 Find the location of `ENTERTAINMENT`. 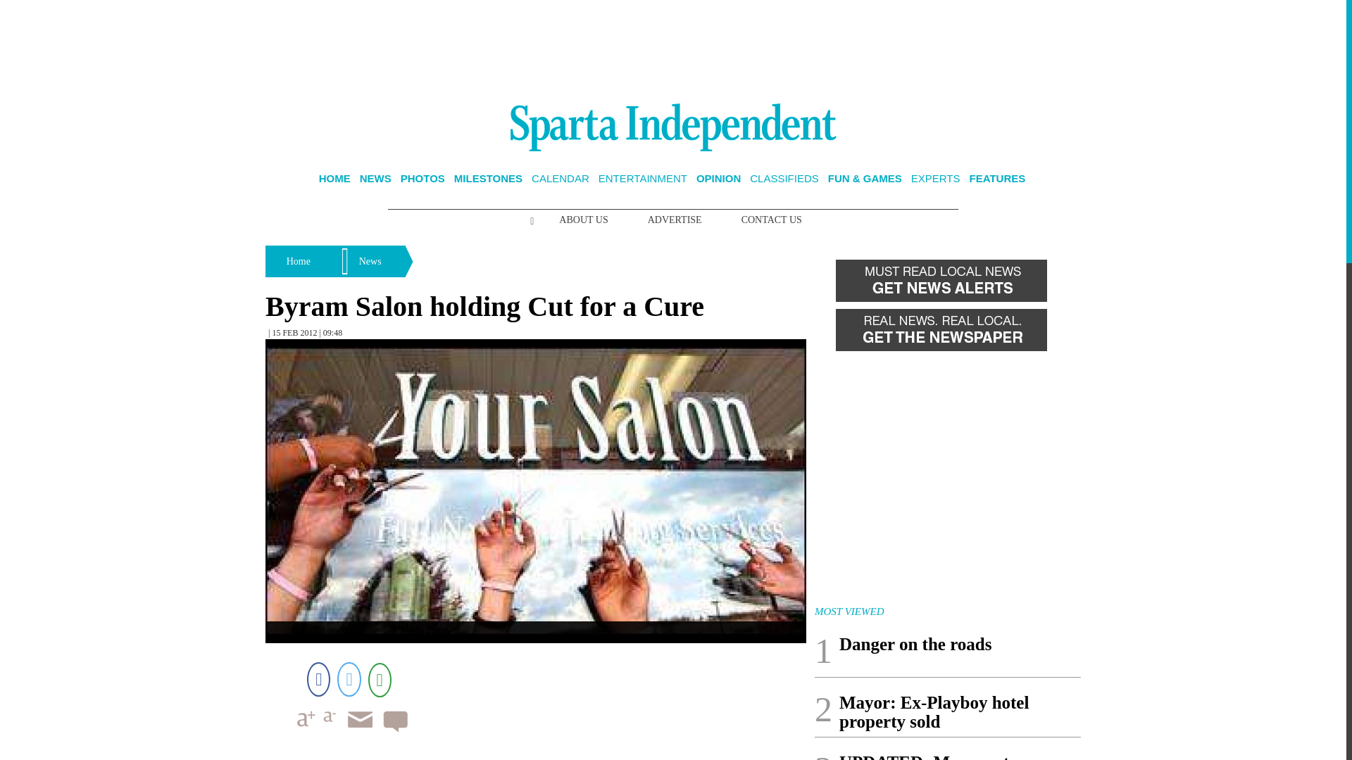

ENTERTAINMENT is located at coordinates (642, 179).